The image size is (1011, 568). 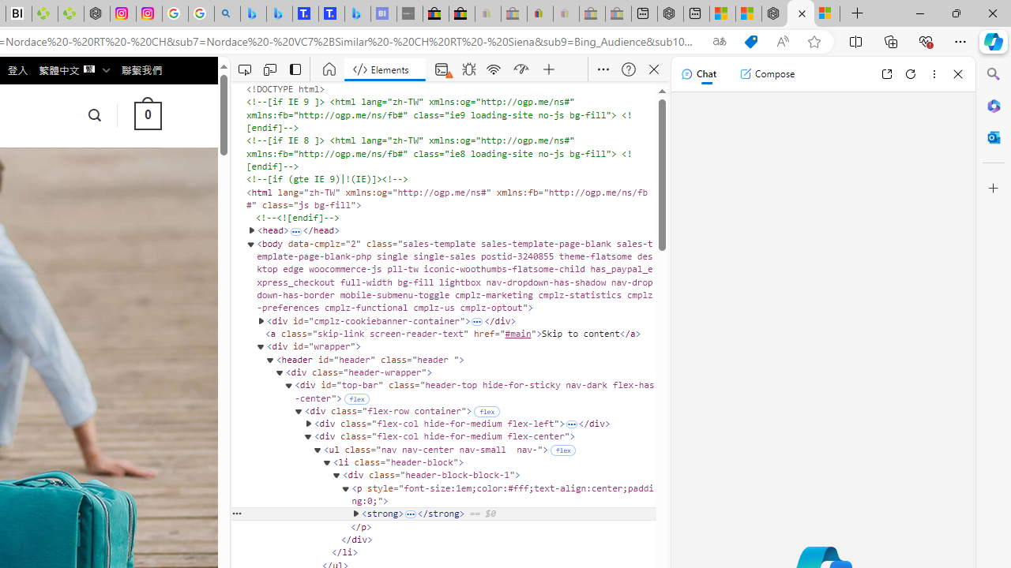 What do you see at coordinates (802, 13) in the screenshot?
I see `Close tab` at bounding box center [802, 13].